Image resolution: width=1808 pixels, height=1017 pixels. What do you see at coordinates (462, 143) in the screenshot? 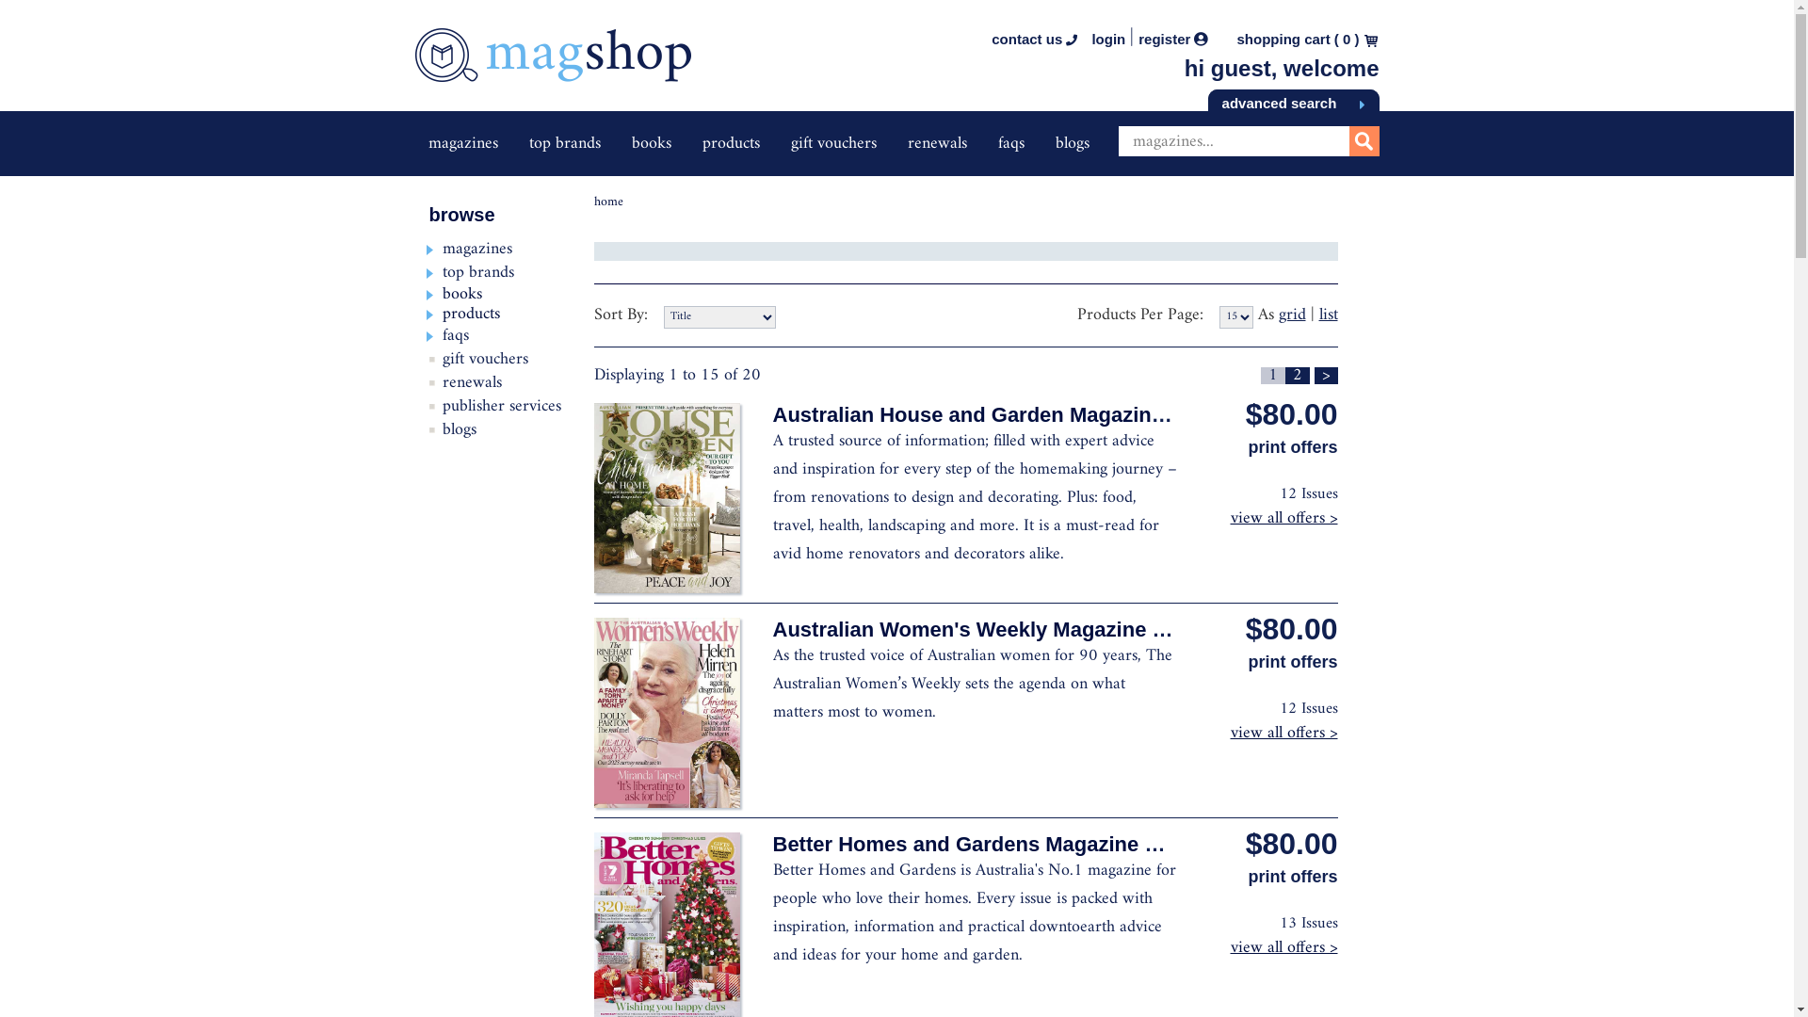
I see `magazines` at bounding box center [462, 143].